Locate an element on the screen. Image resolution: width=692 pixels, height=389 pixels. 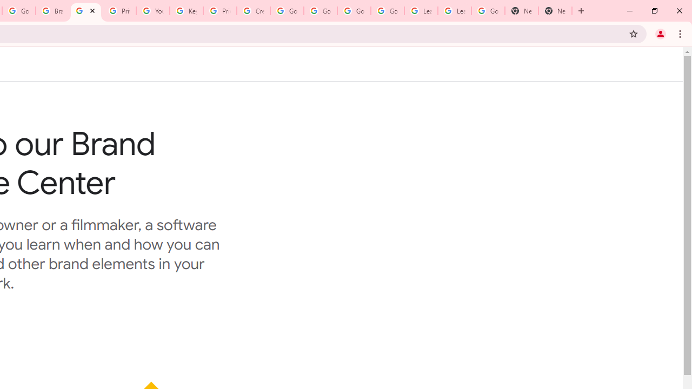
Google Account Help is located at coordinates (354, 11).